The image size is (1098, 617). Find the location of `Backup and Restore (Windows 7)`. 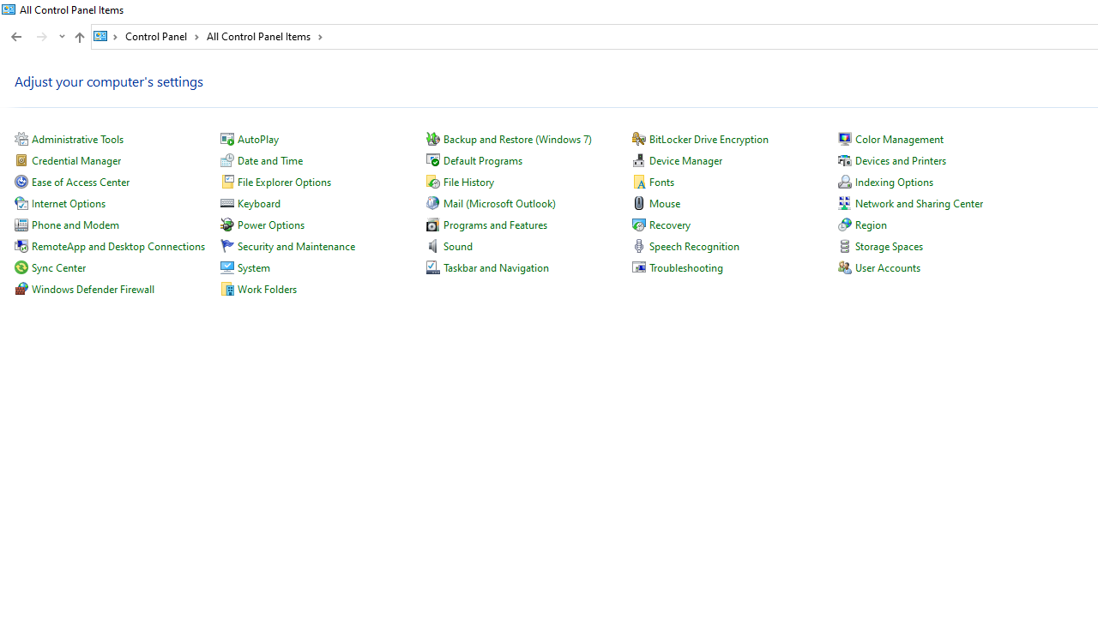

Backup and Restore (Windows 7) is located at coordinates (517, 139).